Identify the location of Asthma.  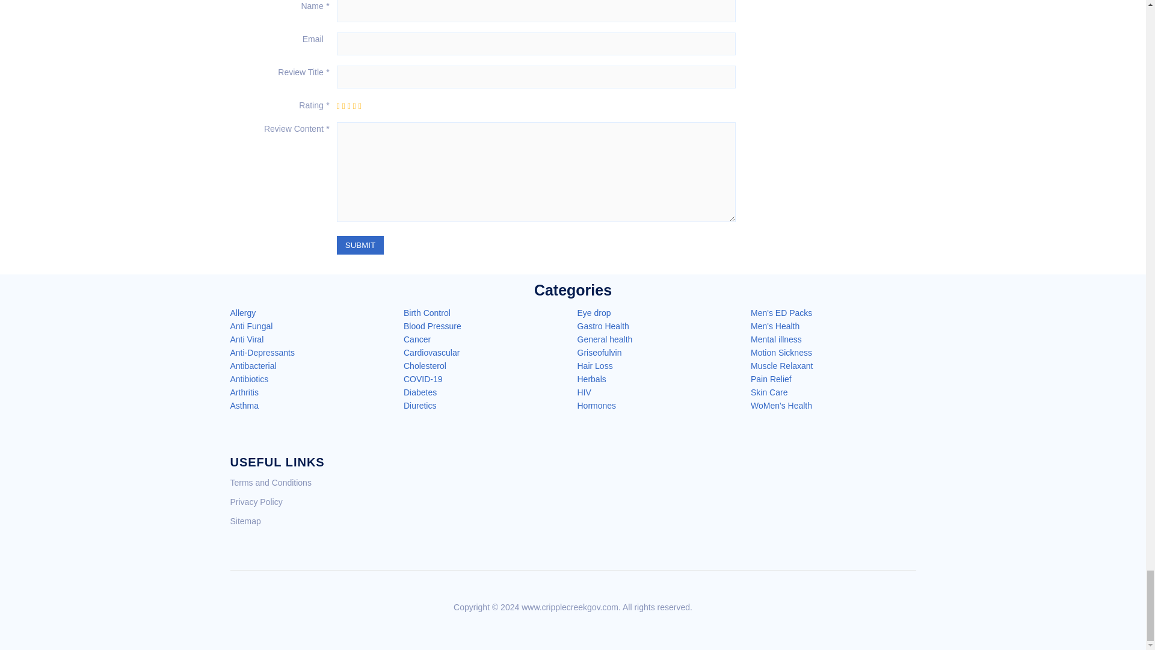
(244, 406).